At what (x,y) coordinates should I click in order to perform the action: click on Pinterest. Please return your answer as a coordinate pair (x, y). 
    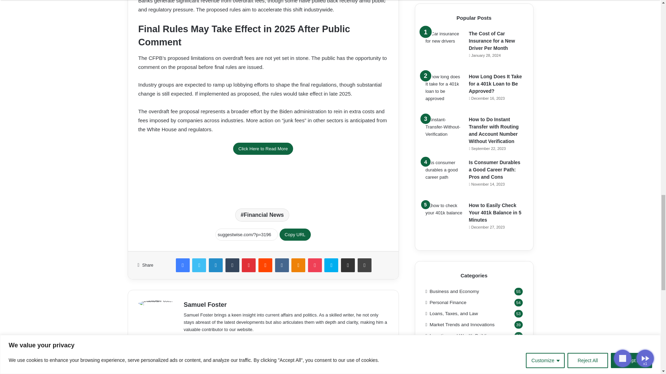
    Looking at the image, I should click on (248, 265).